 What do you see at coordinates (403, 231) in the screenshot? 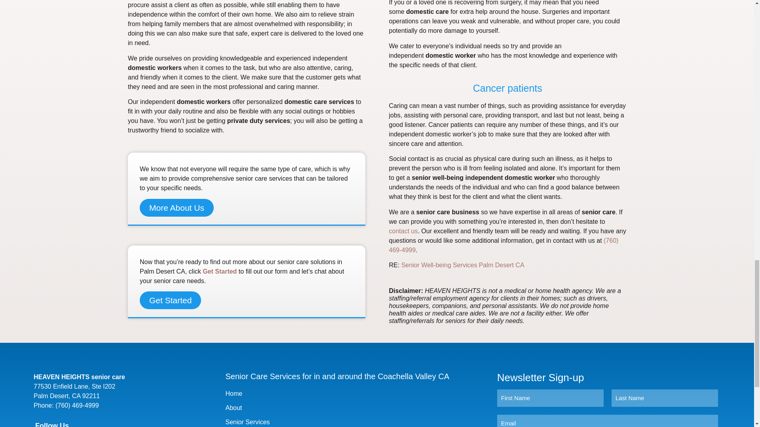
I see `contact us` at bounding box center [403, 231].